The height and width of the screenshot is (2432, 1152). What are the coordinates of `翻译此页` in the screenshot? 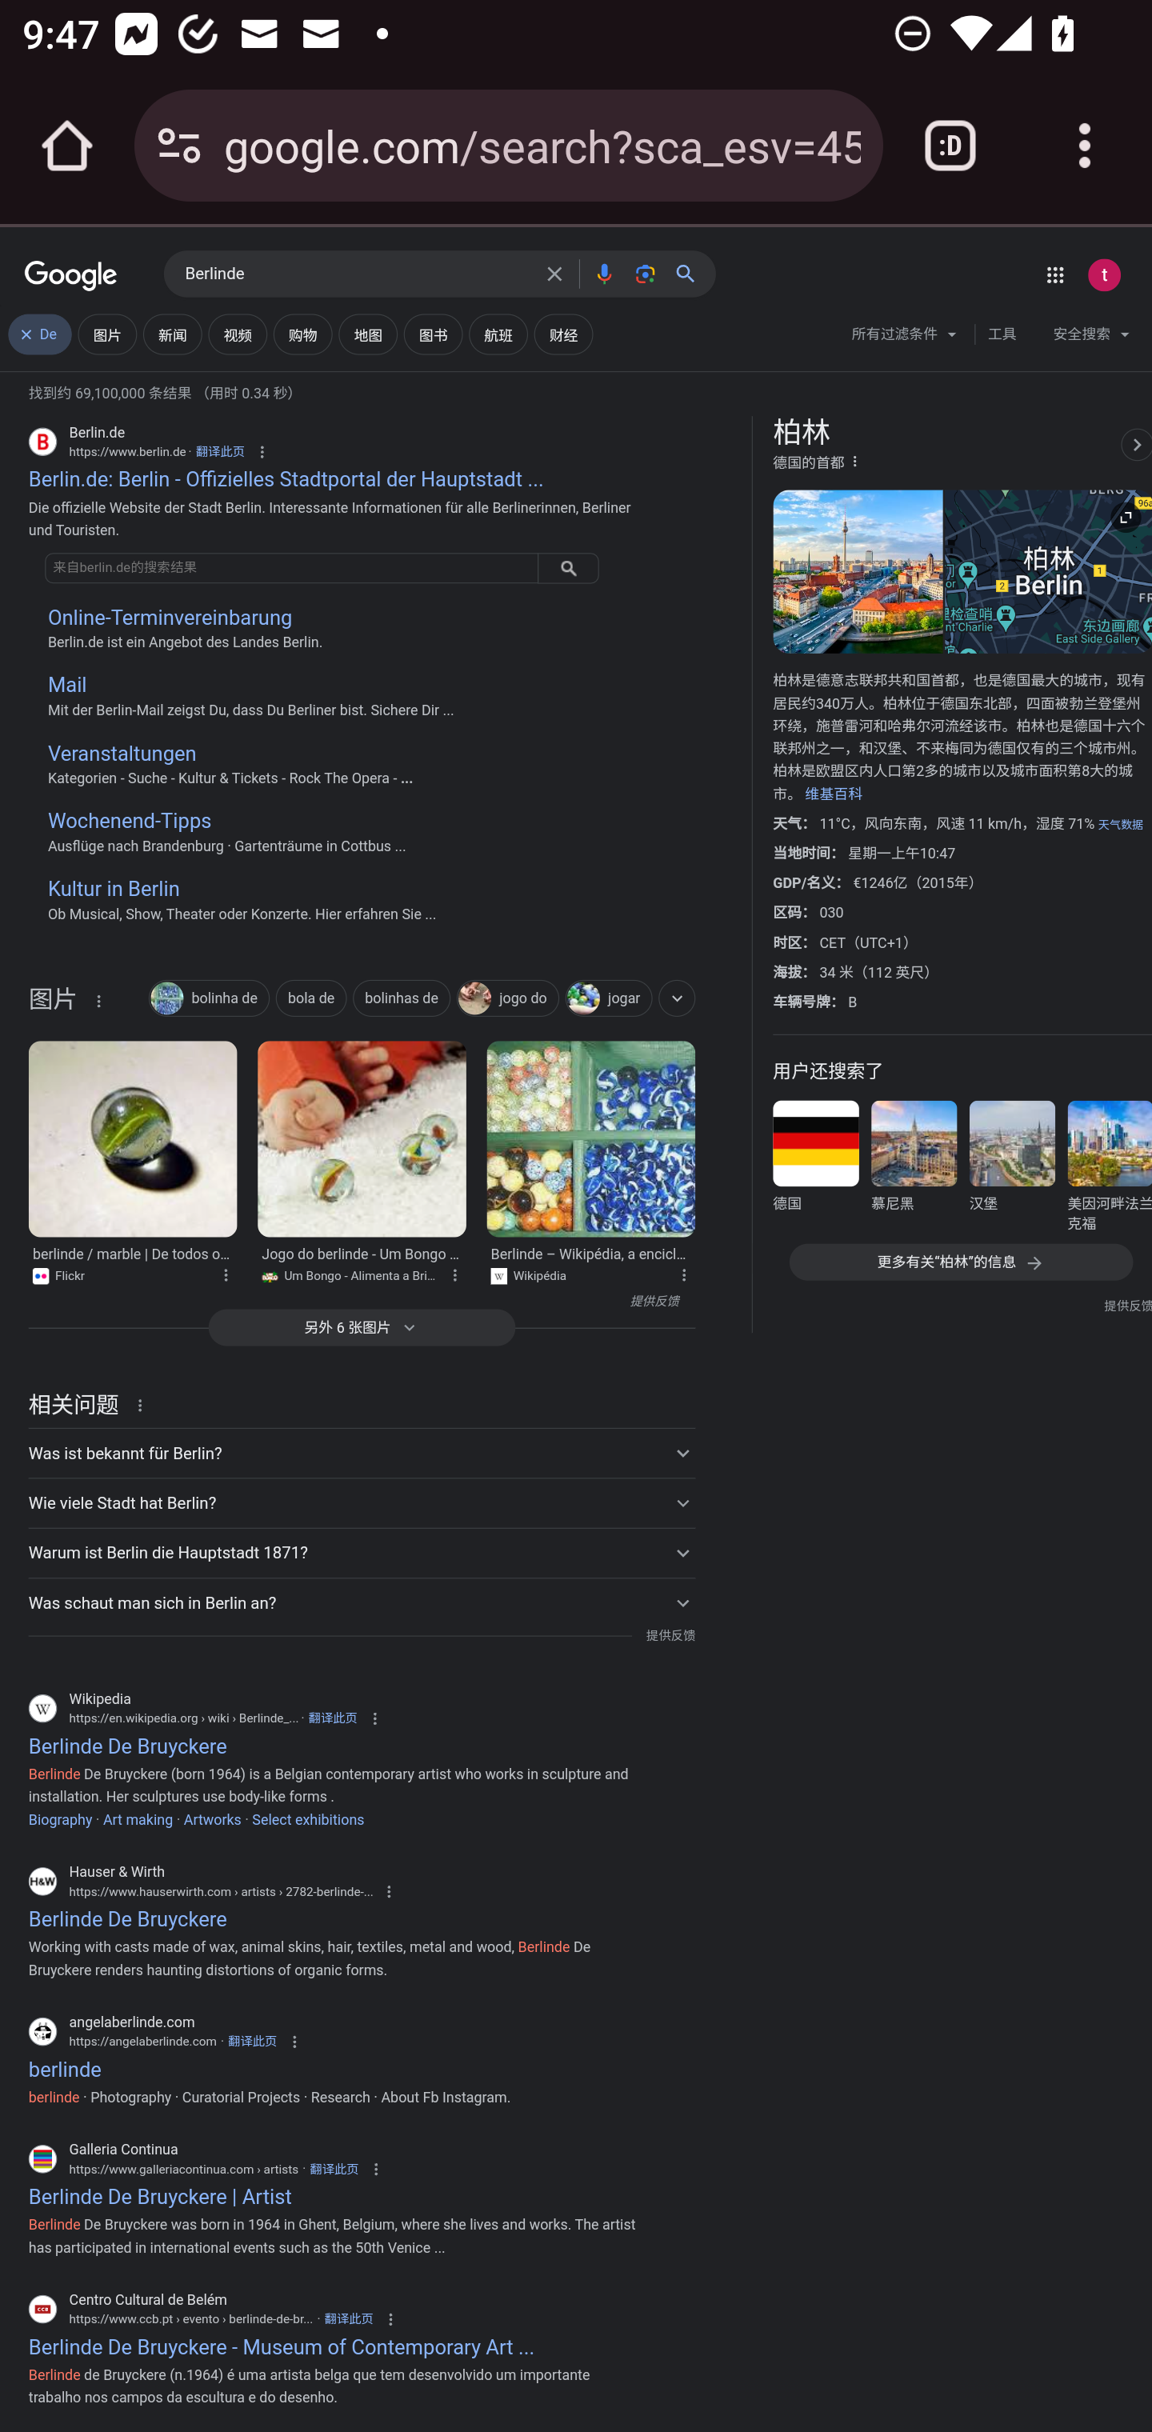 It's located at (332, 1719).